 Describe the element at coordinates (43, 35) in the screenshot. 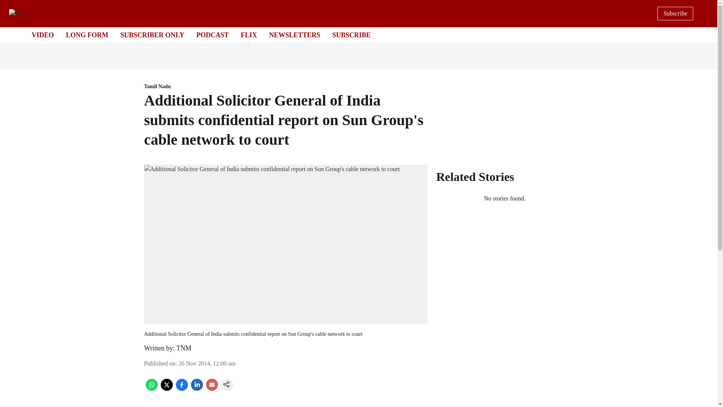

I see `VIDEO` at that location.